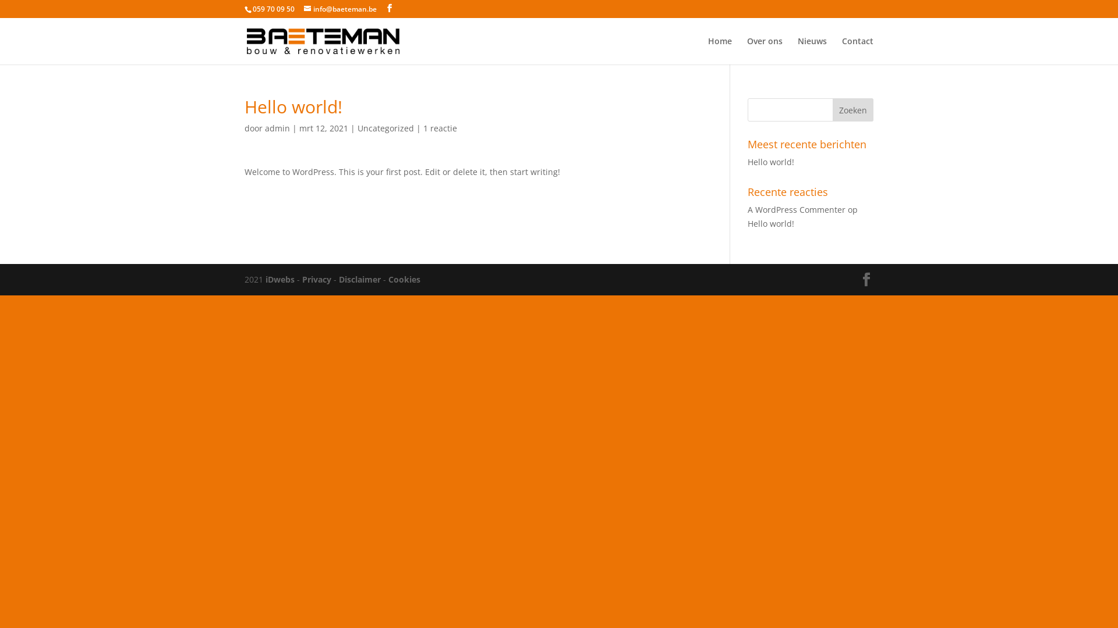  What do you see at coordinates (280, 279) in the screenshot?
I see `iDwebs` at bounding box center [280, 279].